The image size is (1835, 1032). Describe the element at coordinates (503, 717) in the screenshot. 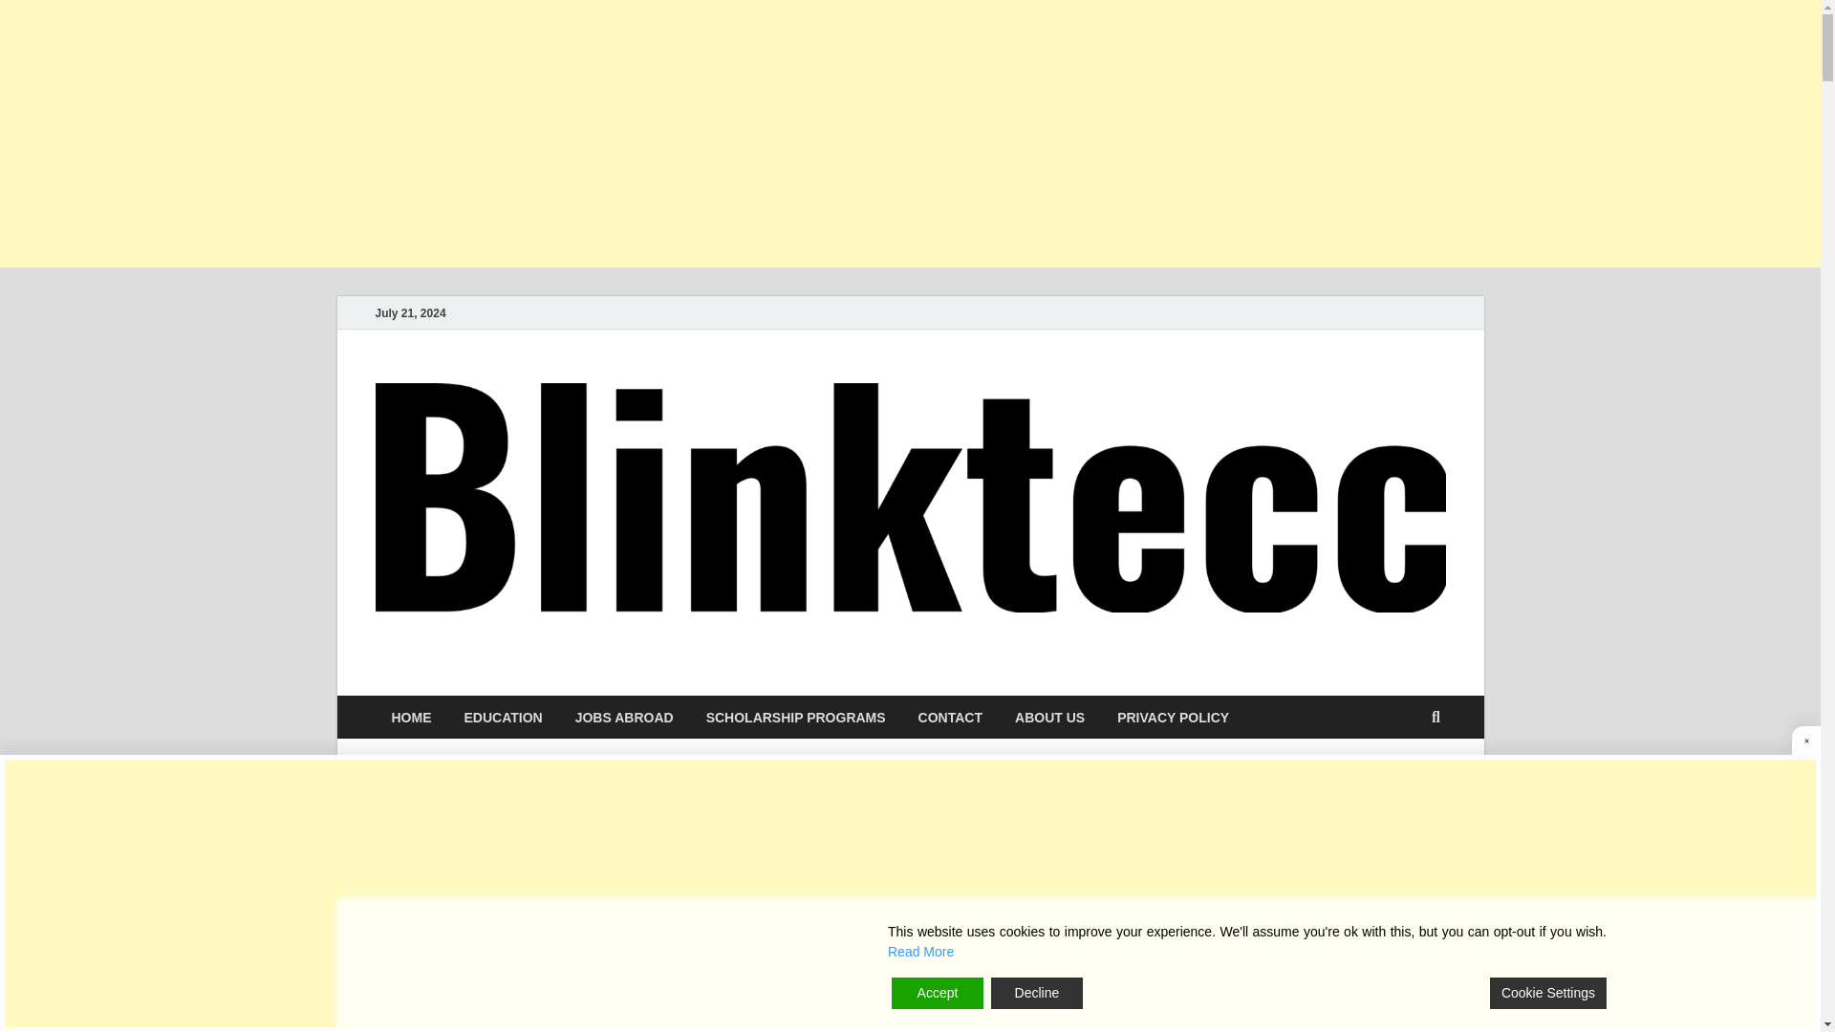

I see `EDUCATION` at that location.